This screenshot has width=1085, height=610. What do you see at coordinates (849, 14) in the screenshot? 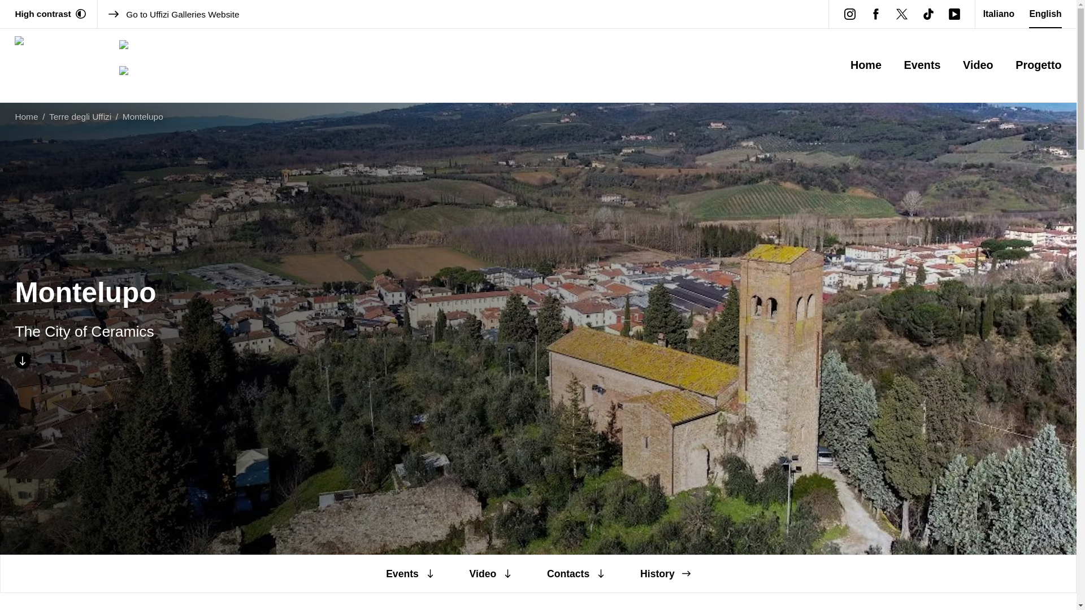
I see `instagram` at bounding box center [849, 14].